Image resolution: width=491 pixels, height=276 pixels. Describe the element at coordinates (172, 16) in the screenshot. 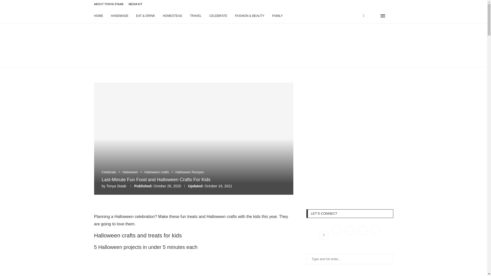

I see `HOMESTEAD` at that location.